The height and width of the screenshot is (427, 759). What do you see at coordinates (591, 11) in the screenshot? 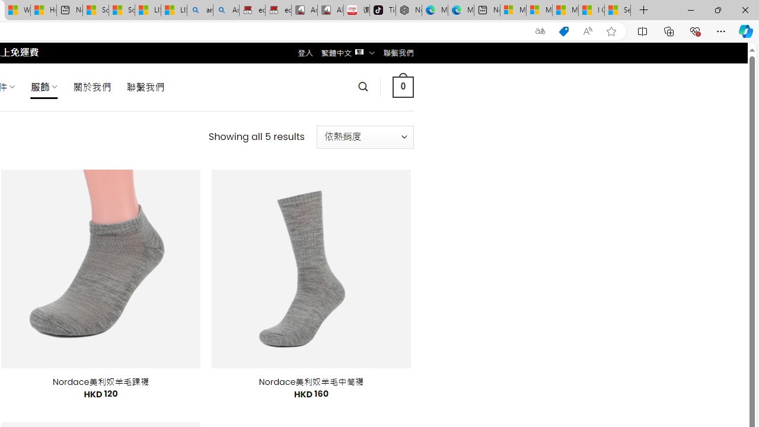
I see `I Gained 20 Pounds of Muscle in 30 Days! | Watch` at bounding box center [591, 11].